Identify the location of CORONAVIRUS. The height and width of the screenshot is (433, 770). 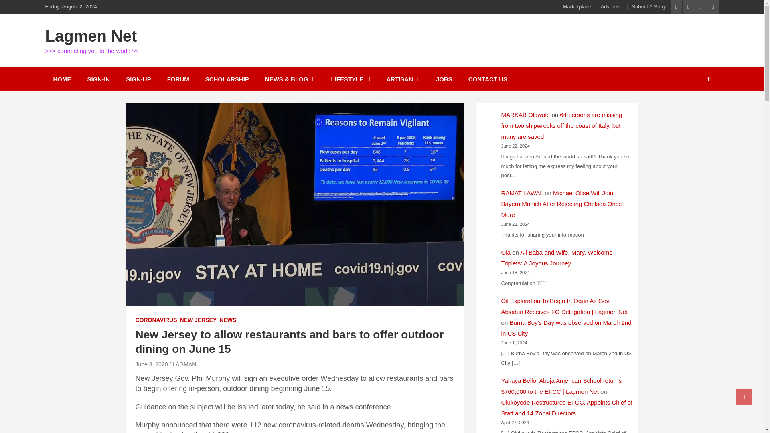
(156, 320).